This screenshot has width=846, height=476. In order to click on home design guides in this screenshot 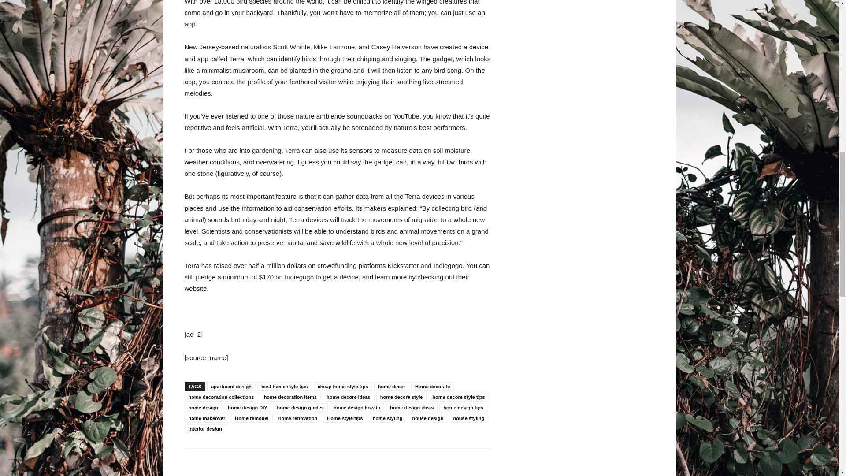, I will do `click(301, 407)`.